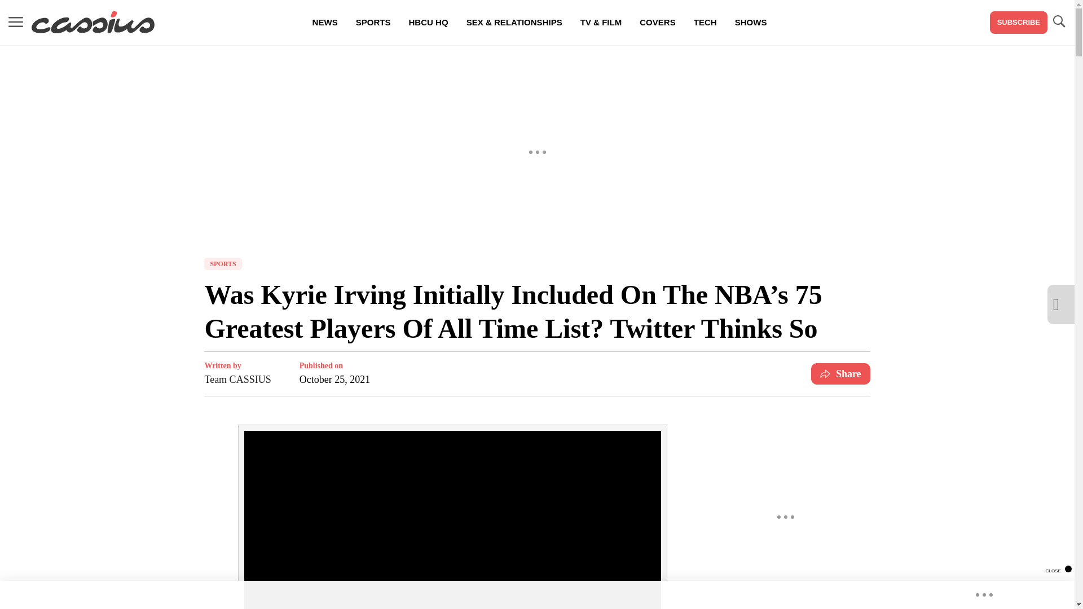 Image resolution: width=1083 pixels, height=609 pixels. What do you see at coordinates (428, 23) in the screenshot?
I see `HBCU HQ` at bounding box center [428, 23].